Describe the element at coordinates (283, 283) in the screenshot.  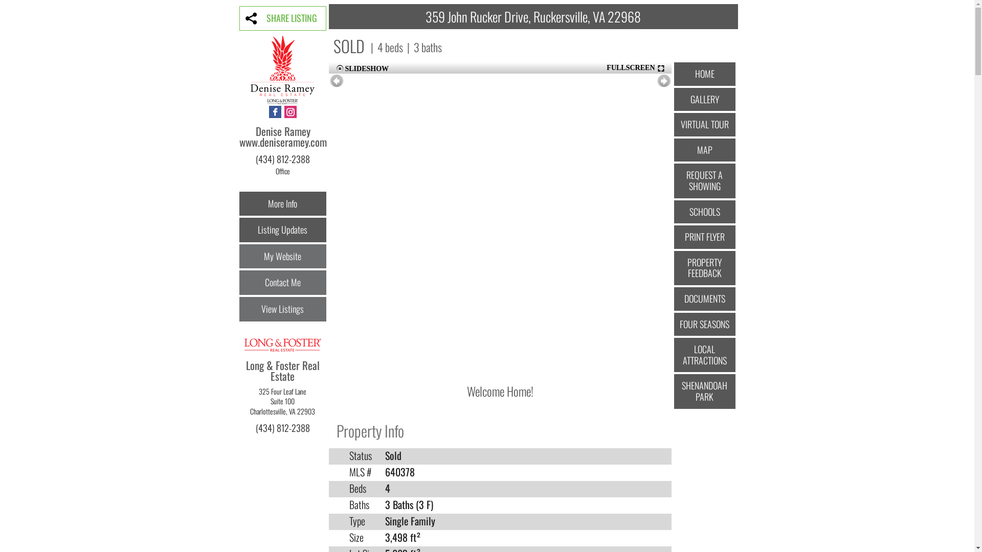
I see `Contact Me` at that location.